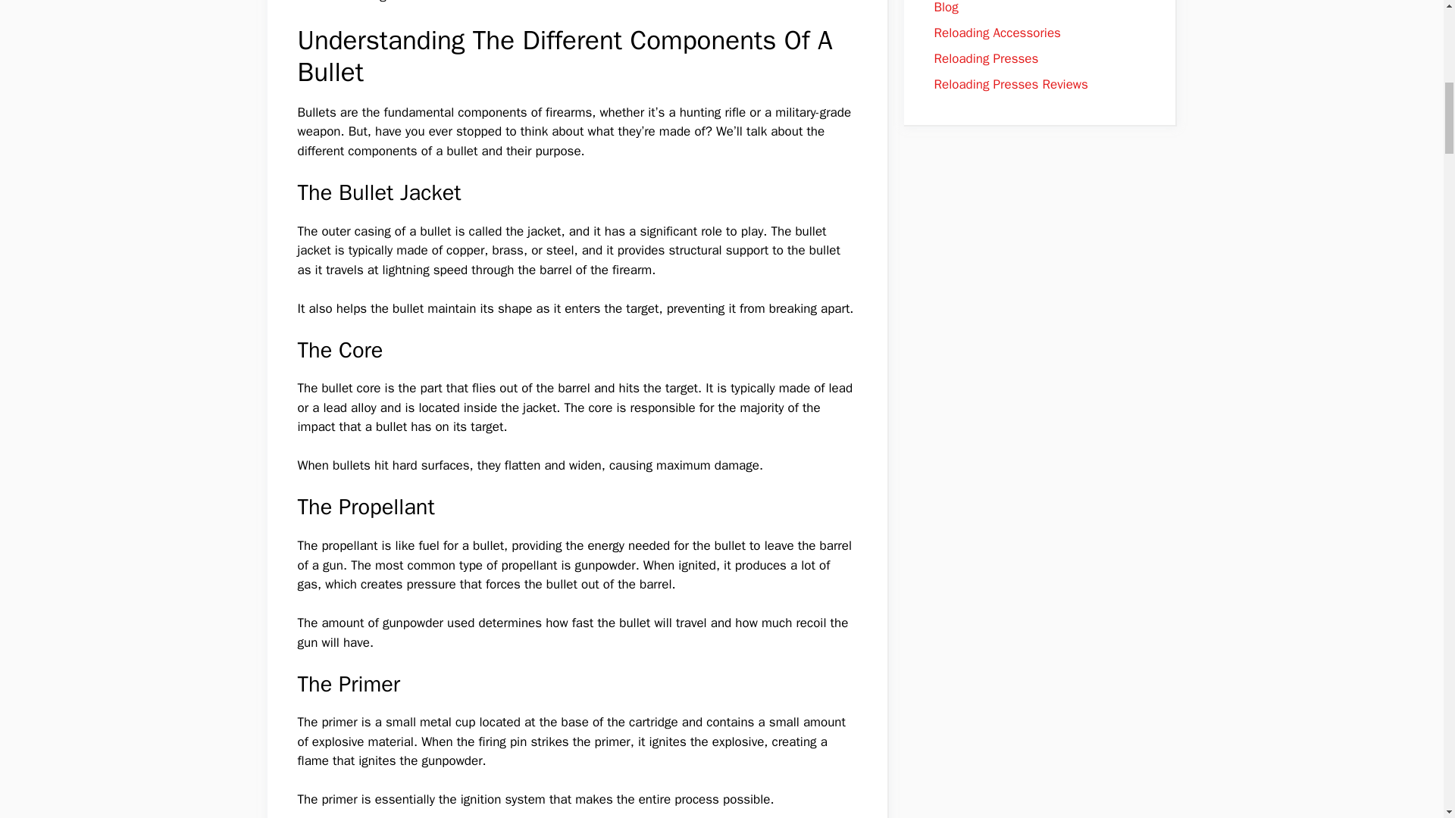 The width and height of the screenshot is (1455, 818). I want to click on Reloading Presses Reviews, so click(1010, 85).